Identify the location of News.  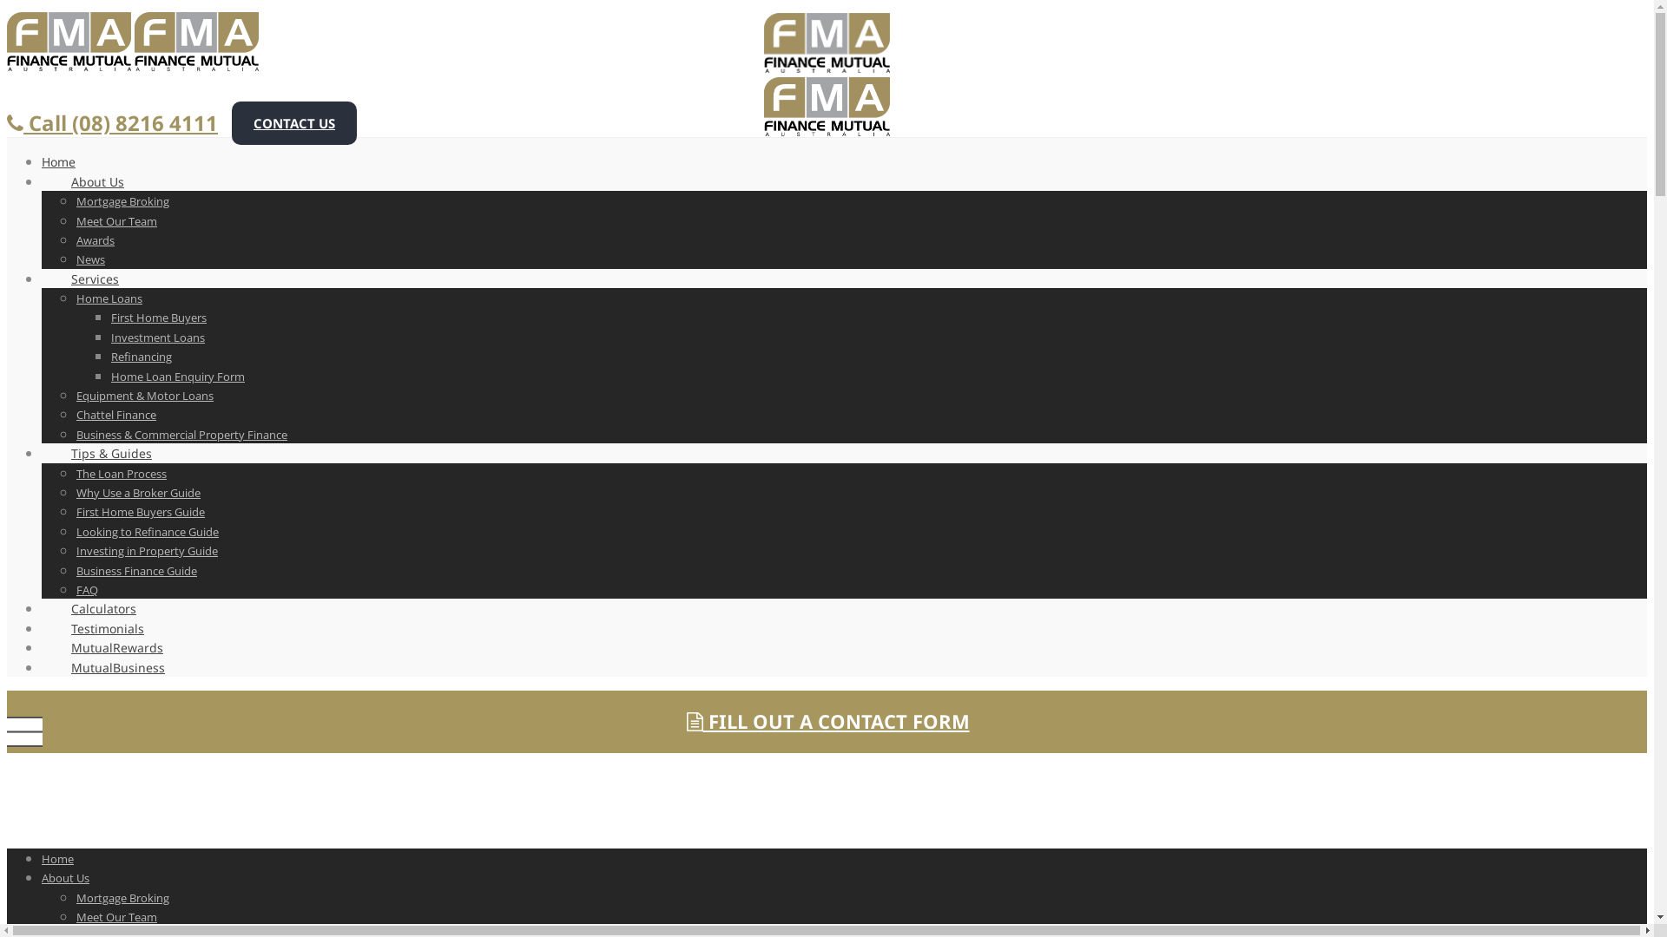
(90, 259).